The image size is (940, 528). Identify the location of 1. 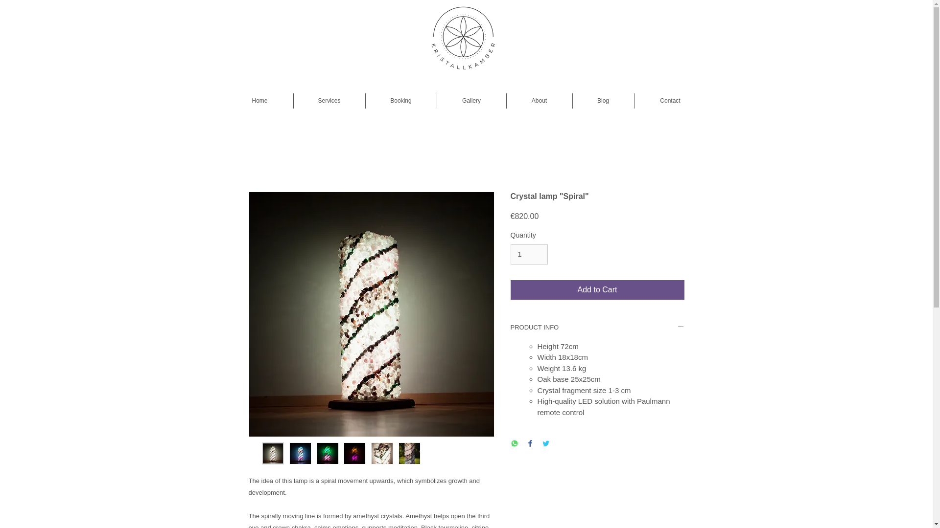
(529, 254).